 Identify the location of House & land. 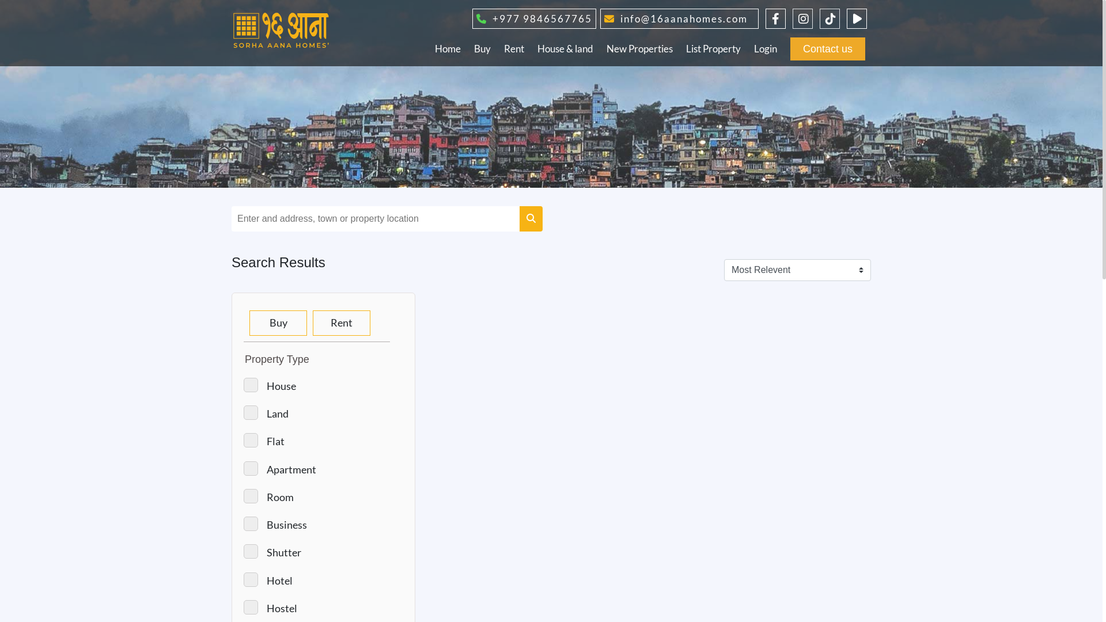
(566, 48).